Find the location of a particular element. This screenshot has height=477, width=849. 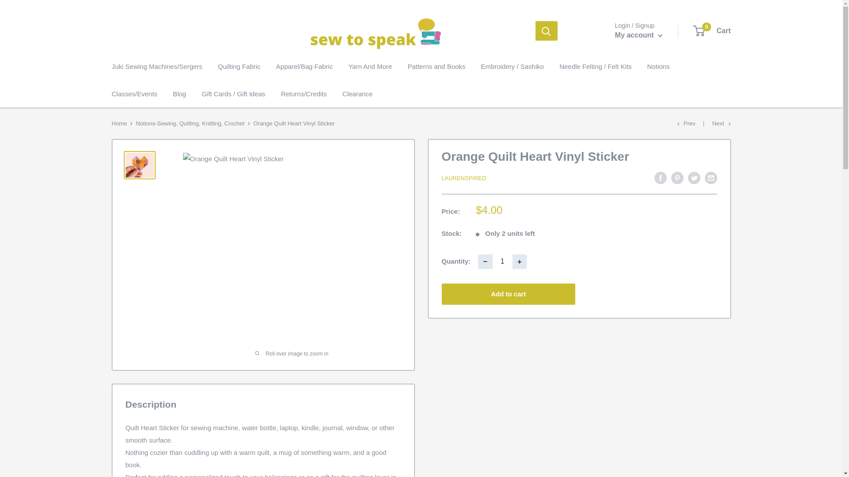

Increase Quantity is located at coordinates (639, 35).